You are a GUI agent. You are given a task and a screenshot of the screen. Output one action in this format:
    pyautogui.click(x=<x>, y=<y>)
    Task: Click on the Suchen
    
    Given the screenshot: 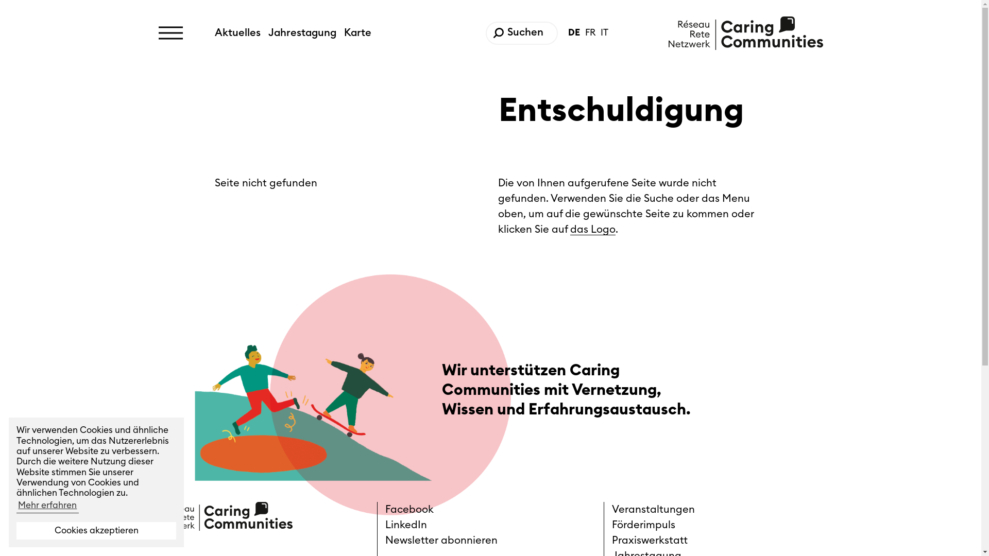 What is the action you would take?
    pyautogui.click(x=499, y=33)
    